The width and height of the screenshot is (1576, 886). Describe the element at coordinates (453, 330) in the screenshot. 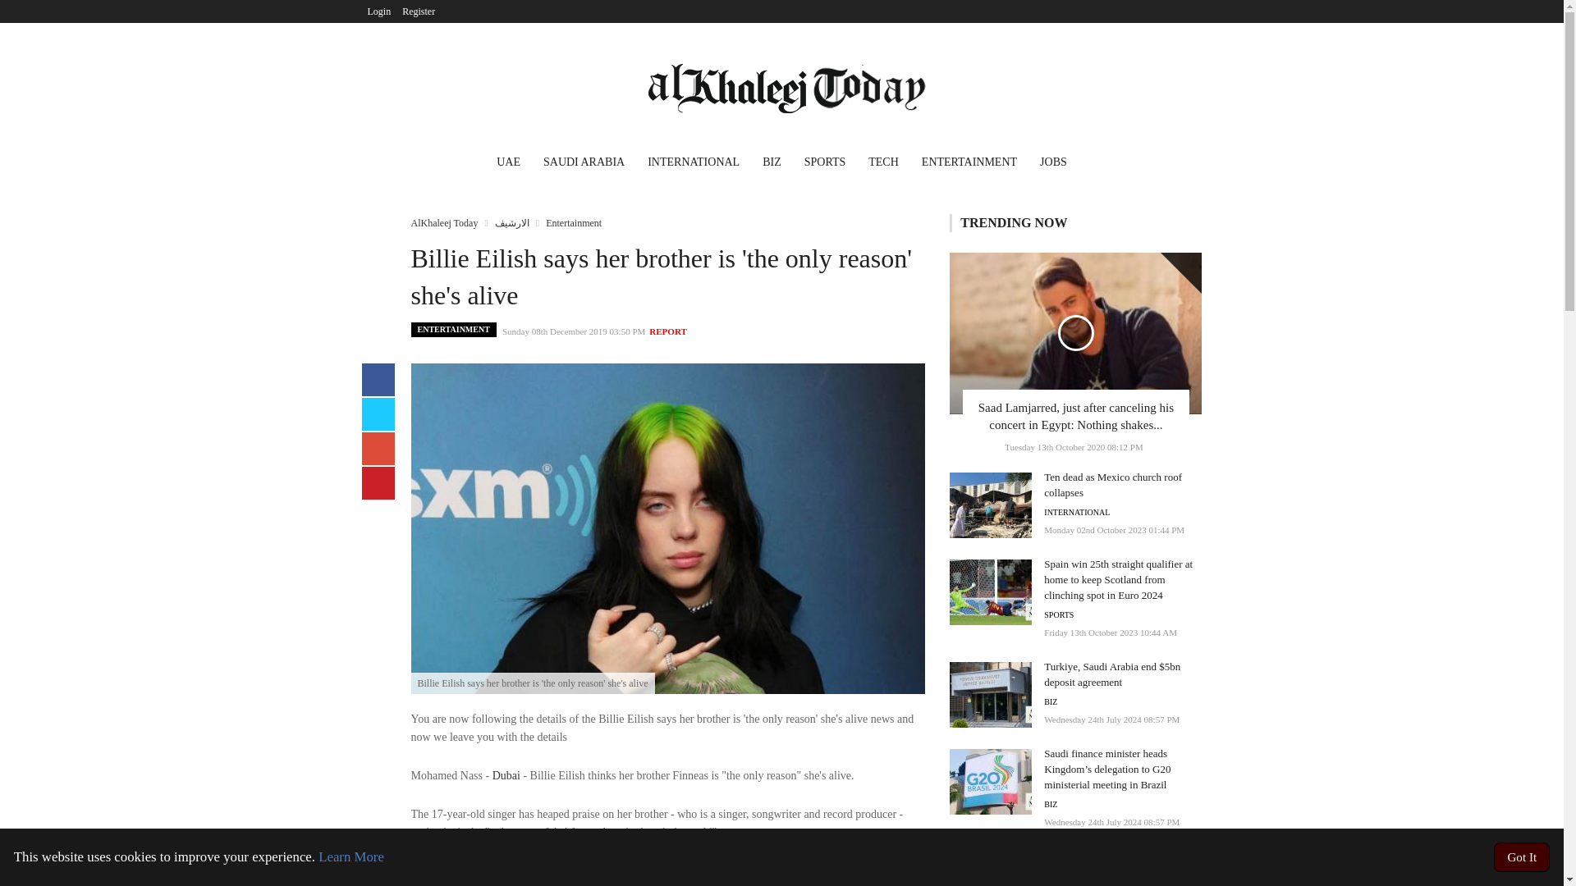

I see `ENTERTAINMENT` at that location.